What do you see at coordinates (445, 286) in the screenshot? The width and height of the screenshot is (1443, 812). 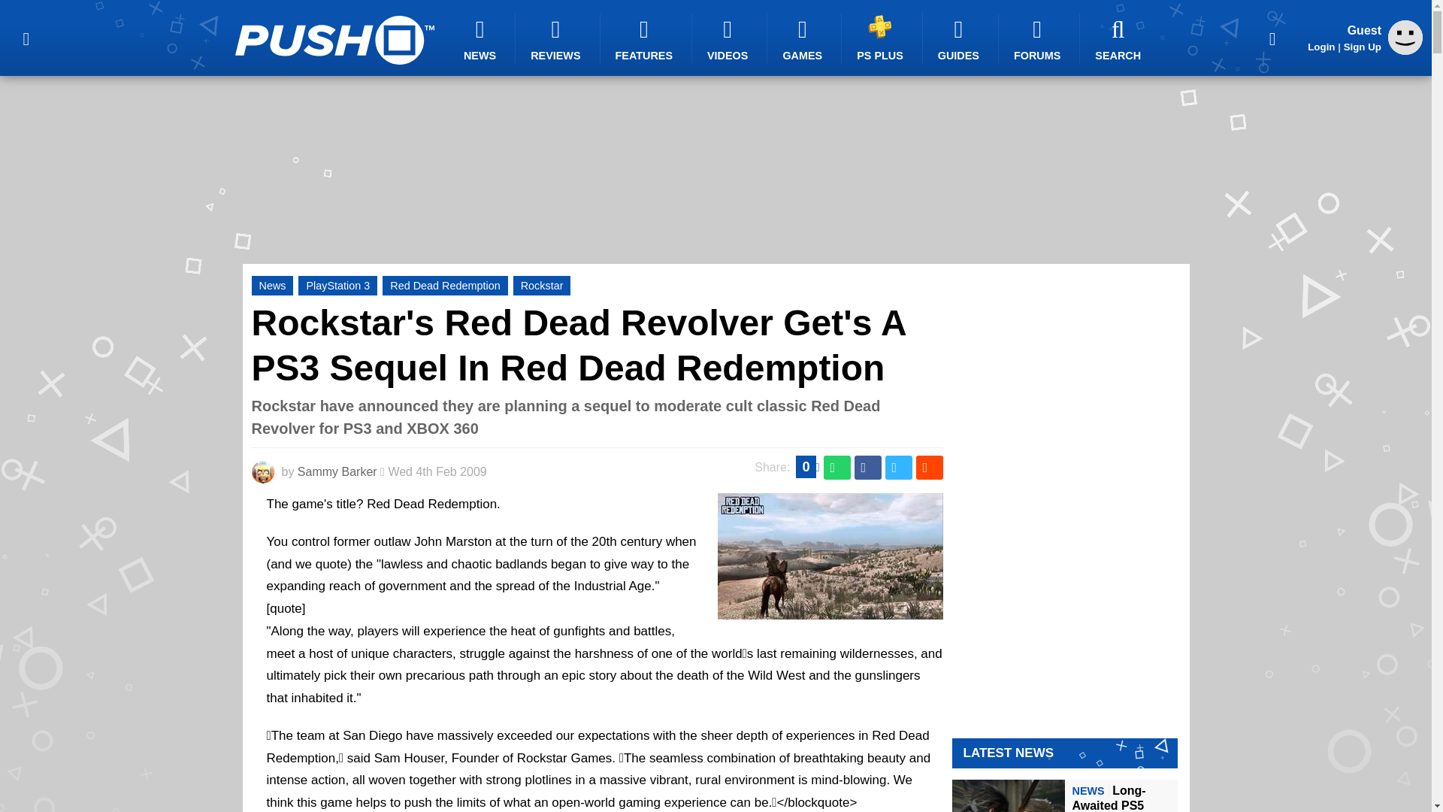 I see `Red Dead Redemption` at bounding box center [445, 286].